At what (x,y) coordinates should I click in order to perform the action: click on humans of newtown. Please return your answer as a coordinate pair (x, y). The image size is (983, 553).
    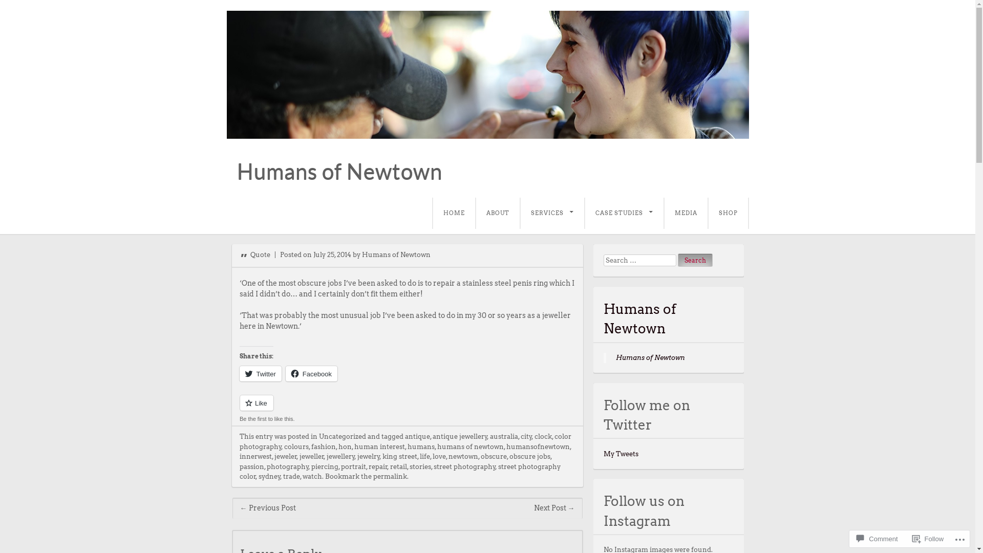
    Looking at the image, I should click on (470, 446).